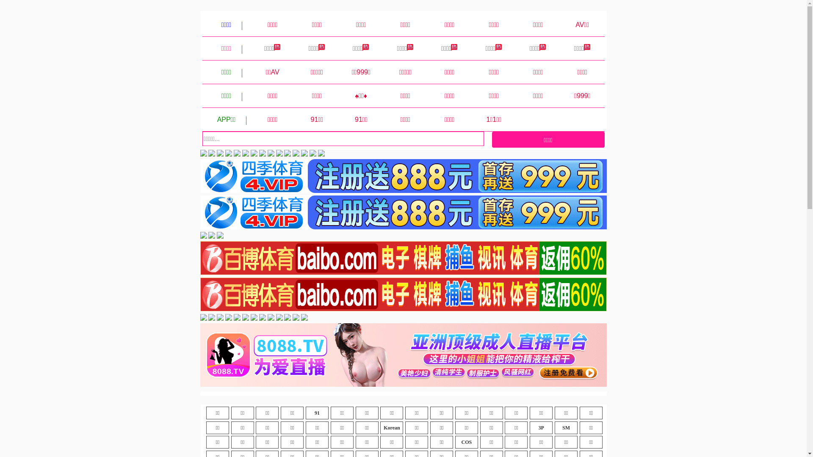 The height and width of the screenshot is (457, 813). I want to click on SM, so click(566, 428).